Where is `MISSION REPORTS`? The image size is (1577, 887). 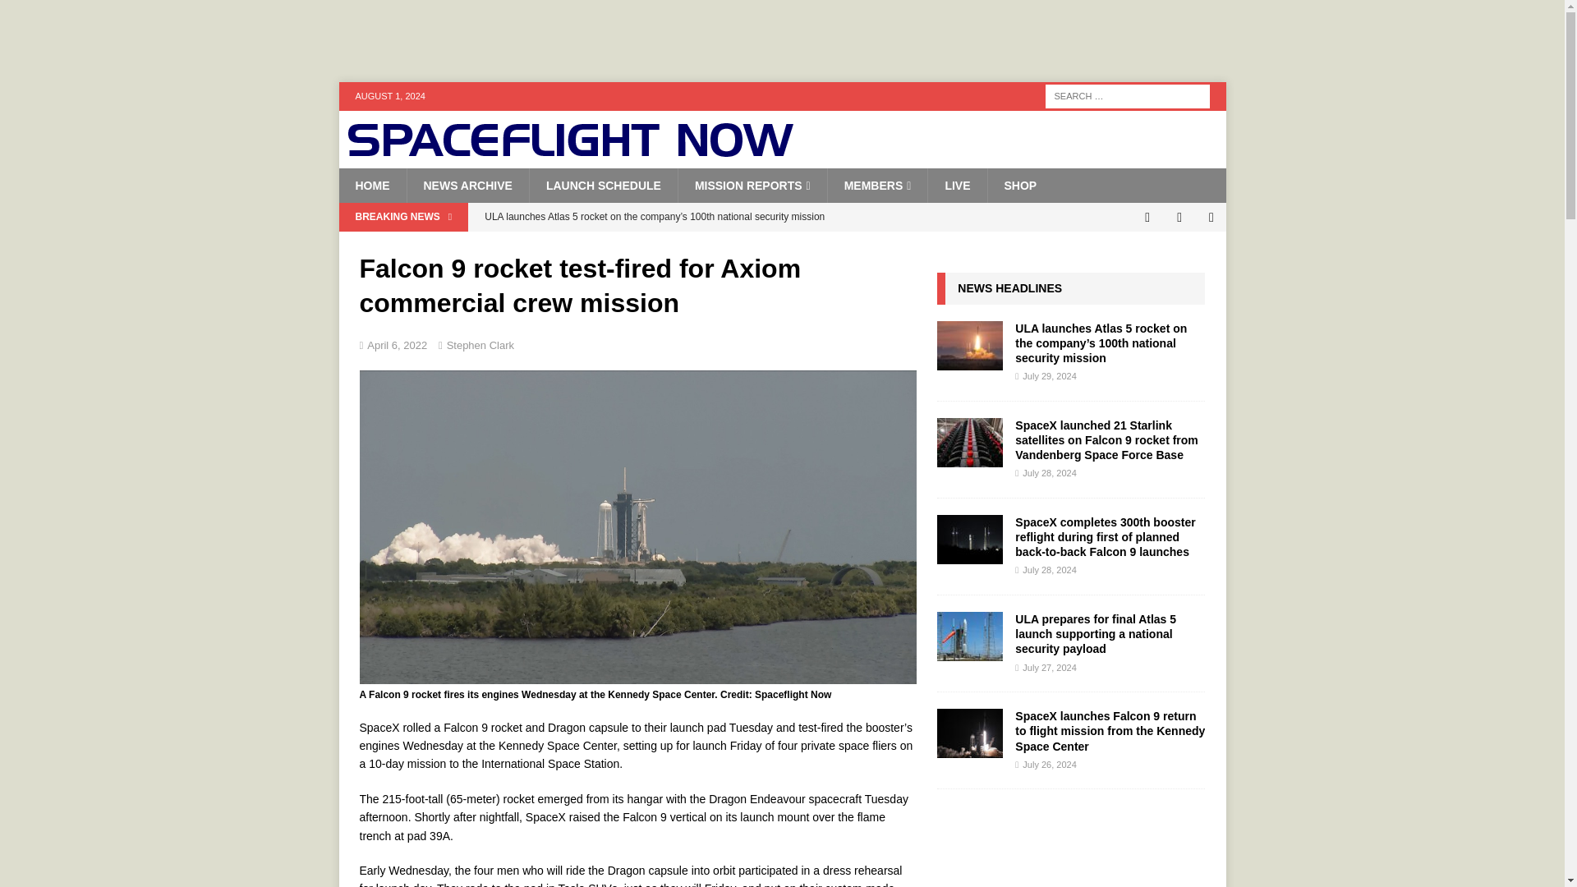 MISSION REPORTS is located at coordinates (752, 186).